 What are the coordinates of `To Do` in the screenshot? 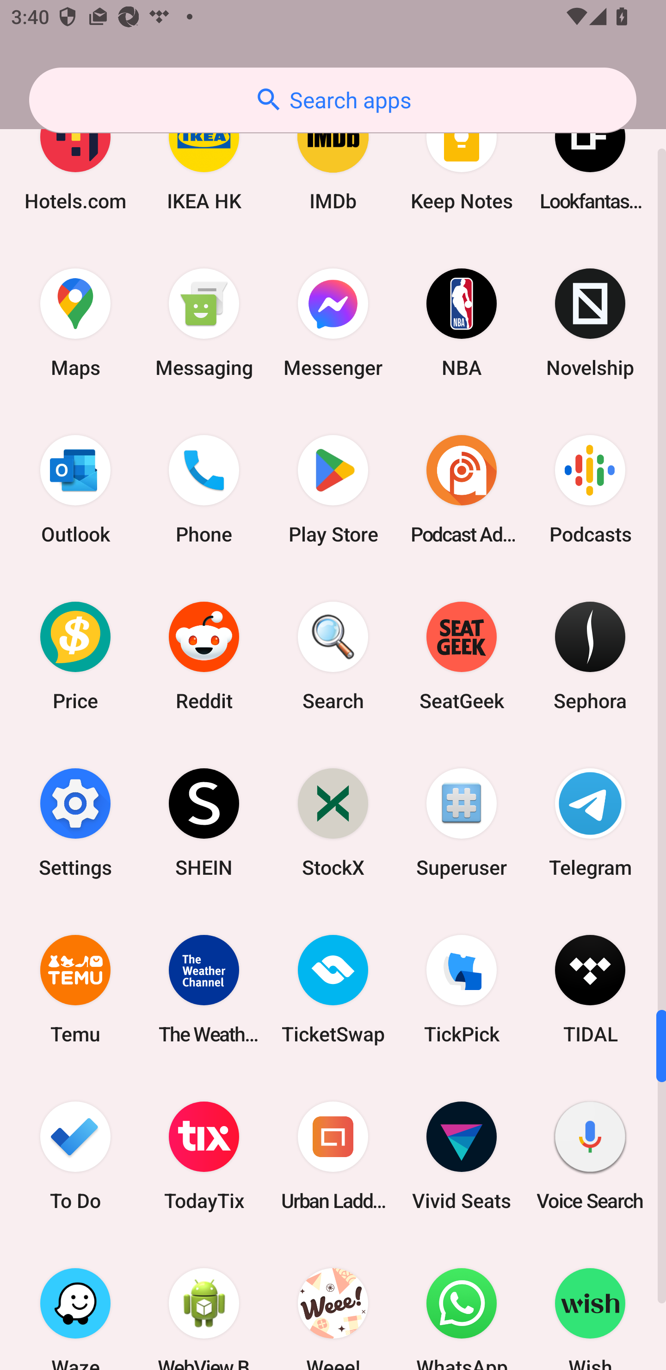 It's located at (75, 1155).